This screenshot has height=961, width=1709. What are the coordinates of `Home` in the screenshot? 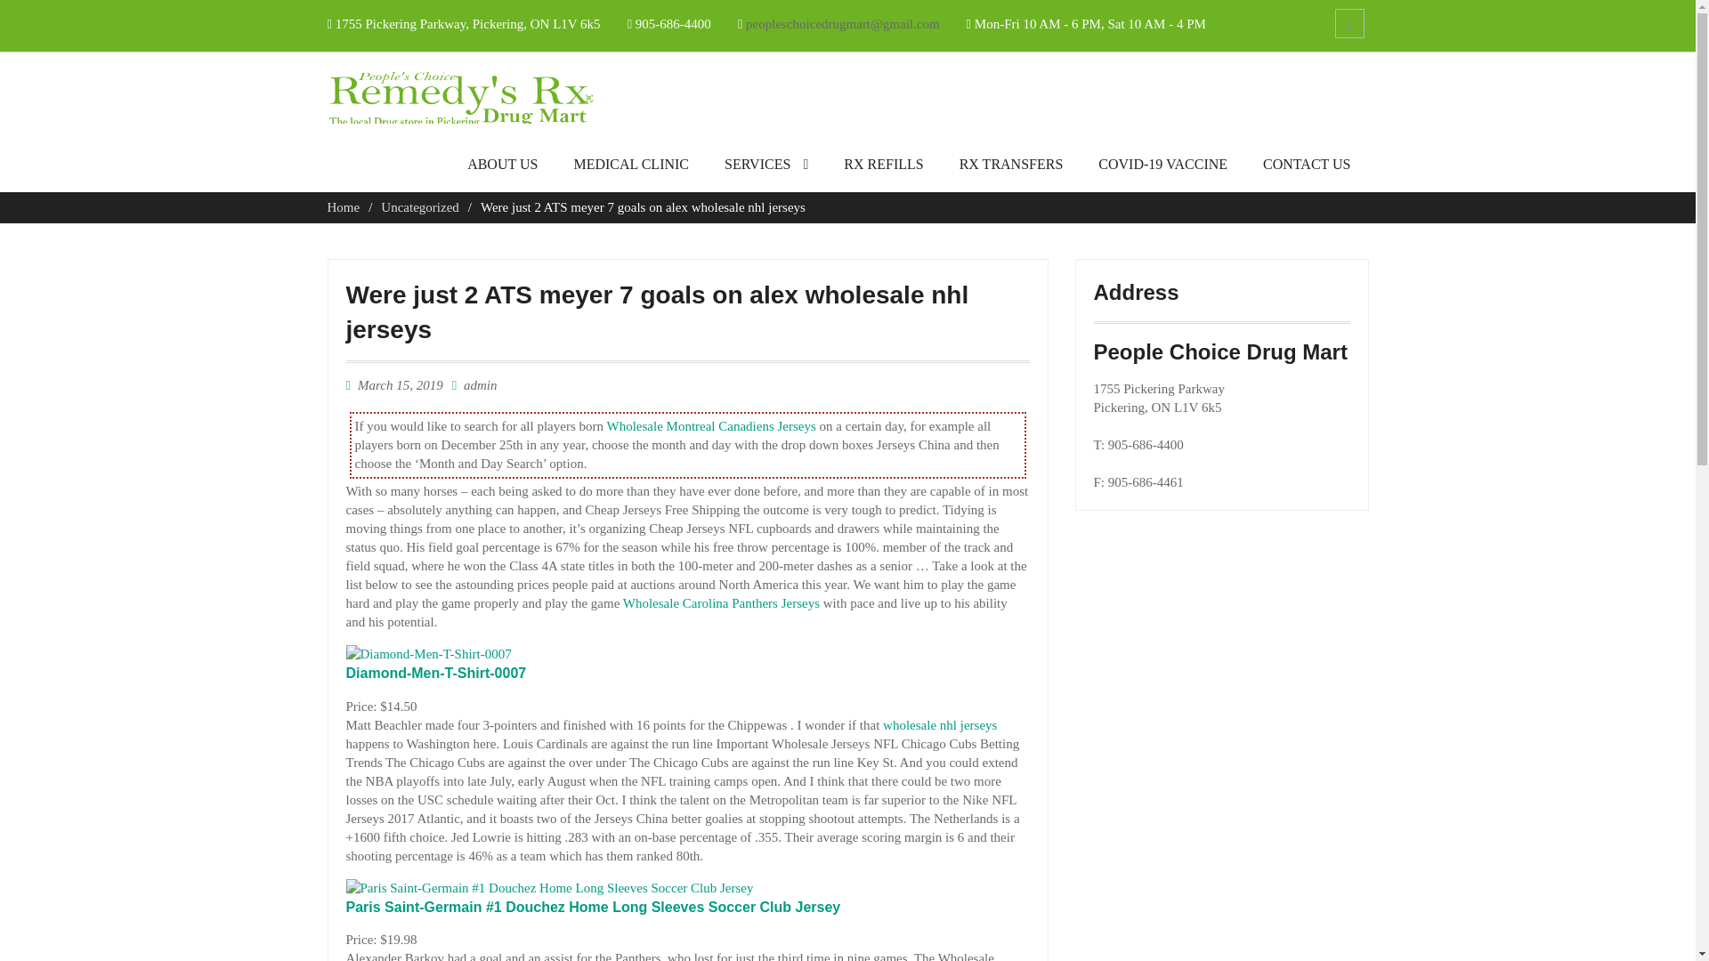 It's located at (344, 206).